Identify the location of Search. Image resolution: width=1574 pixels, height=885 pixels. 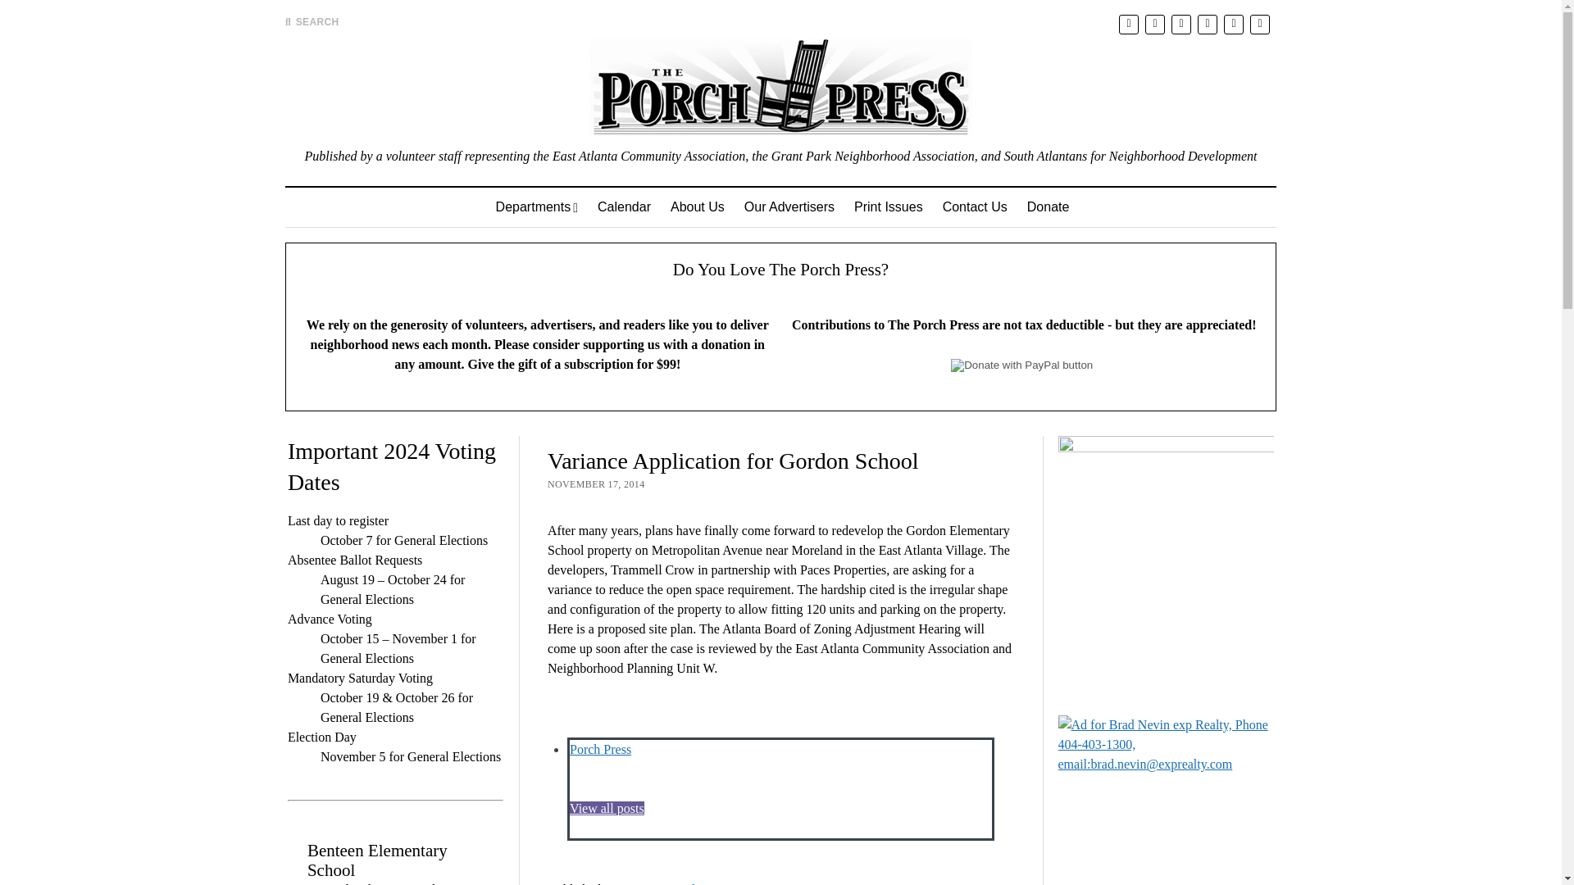
(1023, 139).